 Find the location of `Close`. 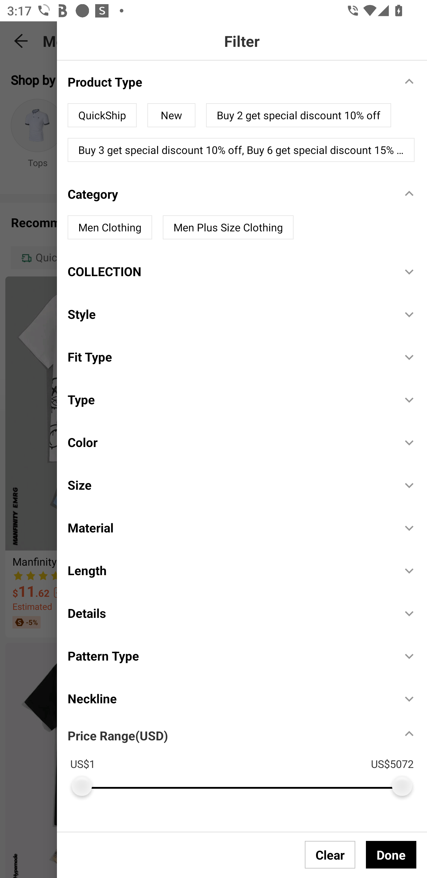

Close is located at coordinates (84, 41).